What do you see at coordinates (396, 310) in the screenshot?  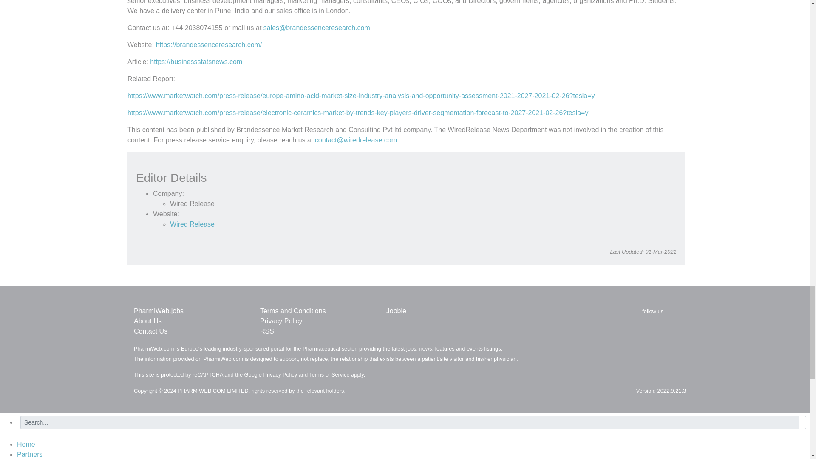 I see `Jooble` at bounding box center [396, 310].